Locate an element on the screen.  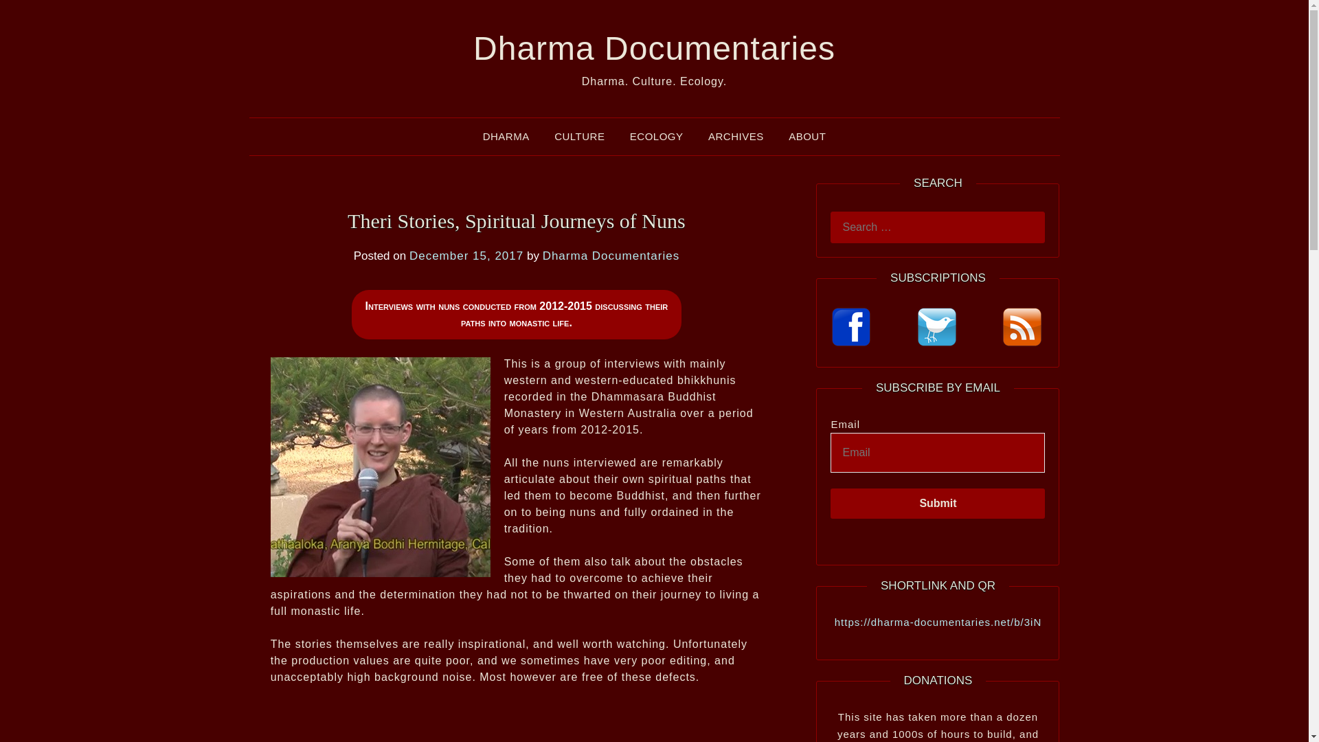
CULTURE is located at coordinates (580, 136).